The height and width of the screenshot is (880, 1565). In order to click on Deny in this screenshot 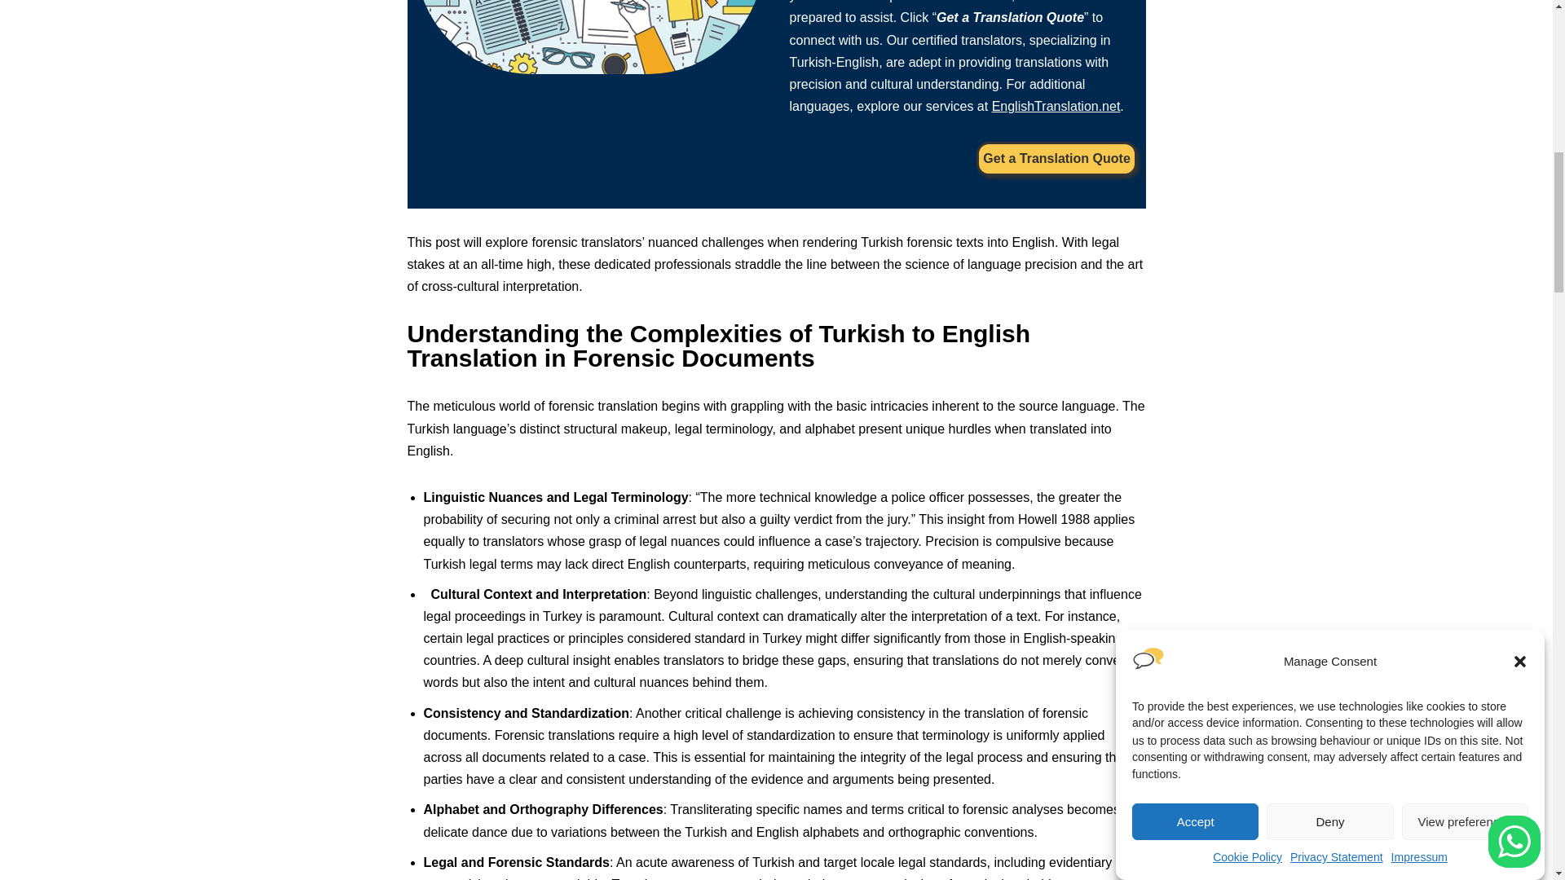, I will do `click(1329, 116)`.